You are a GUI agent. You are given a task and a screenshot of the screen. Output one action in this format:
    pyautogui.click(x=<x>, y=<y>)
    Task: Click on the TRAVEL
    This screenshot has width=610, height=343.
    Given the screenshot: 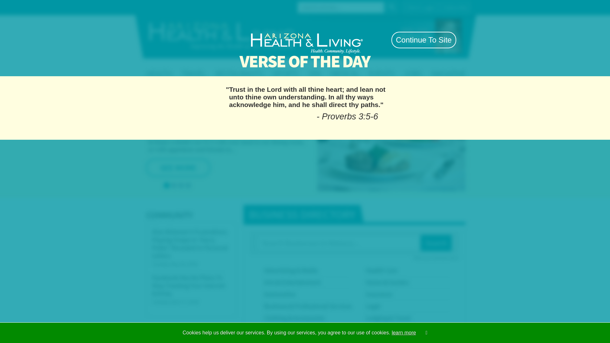 What is the action you would take?
    pyautogui.click(x=276, y=67)
    